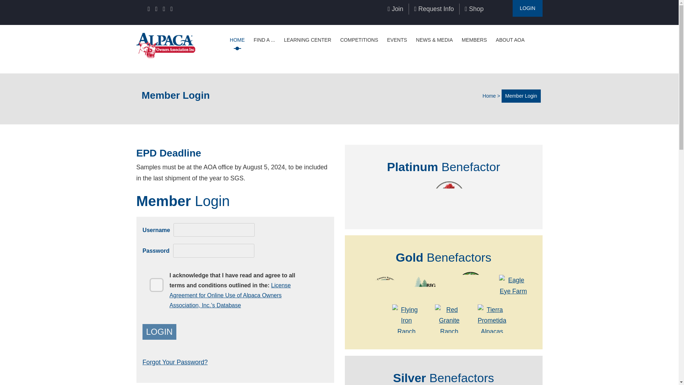 The width and height of the screenshot is (684, 385). I want to click on LOGIN, so click(527, 9).